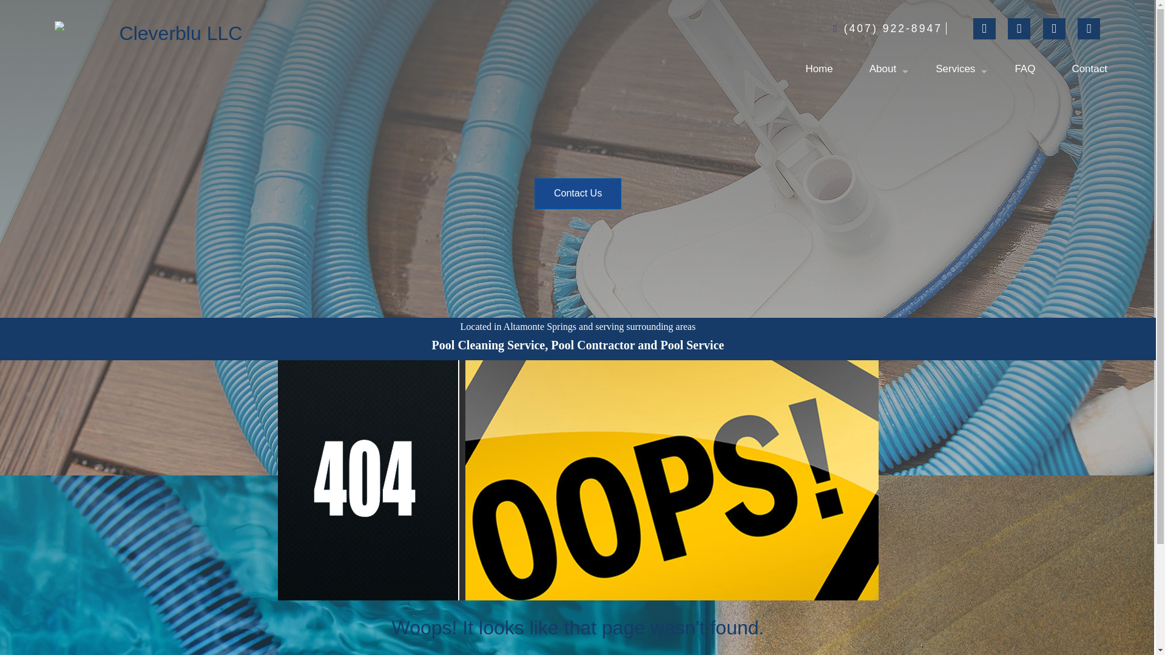 Image resolution: width=1165 pixels, height=655 pixels. I want to click on Pool Start-Up, so click(956, 131).